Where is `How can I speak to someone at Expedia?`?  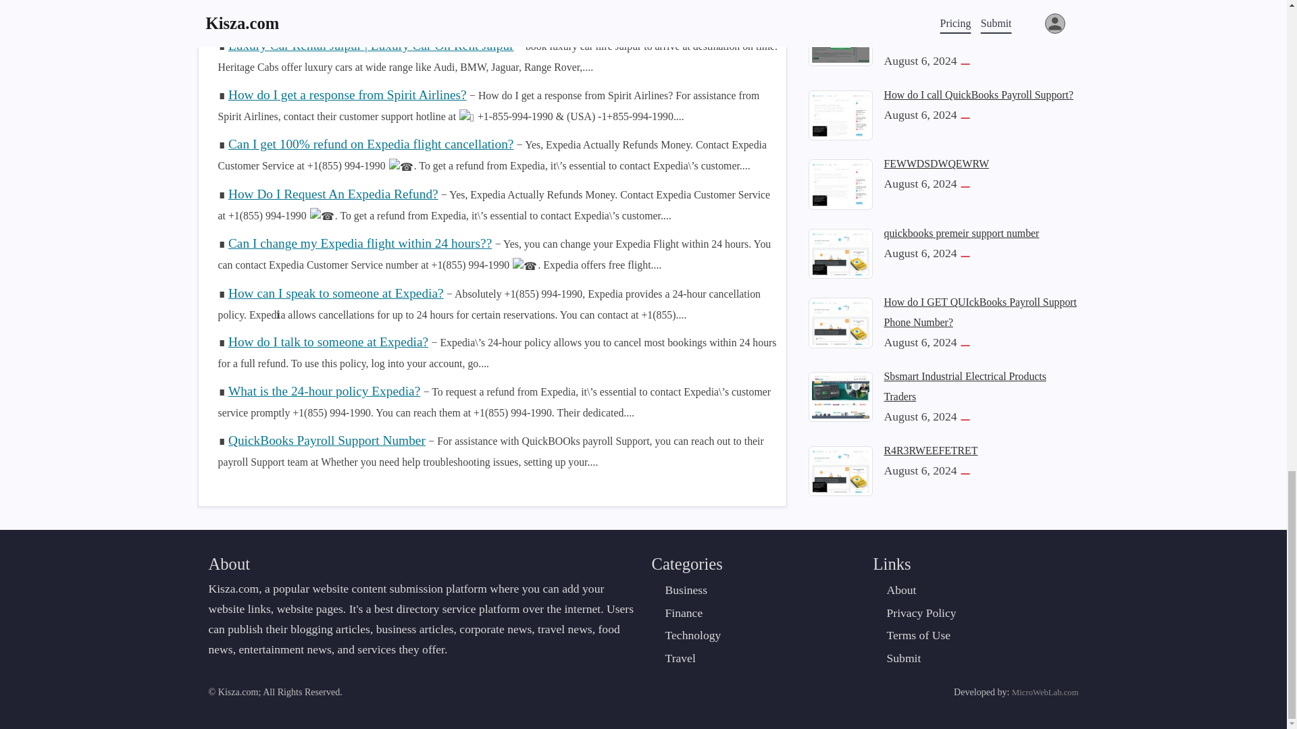
How can I speak to someone at Expedia? is located at coordinates (335, 293).